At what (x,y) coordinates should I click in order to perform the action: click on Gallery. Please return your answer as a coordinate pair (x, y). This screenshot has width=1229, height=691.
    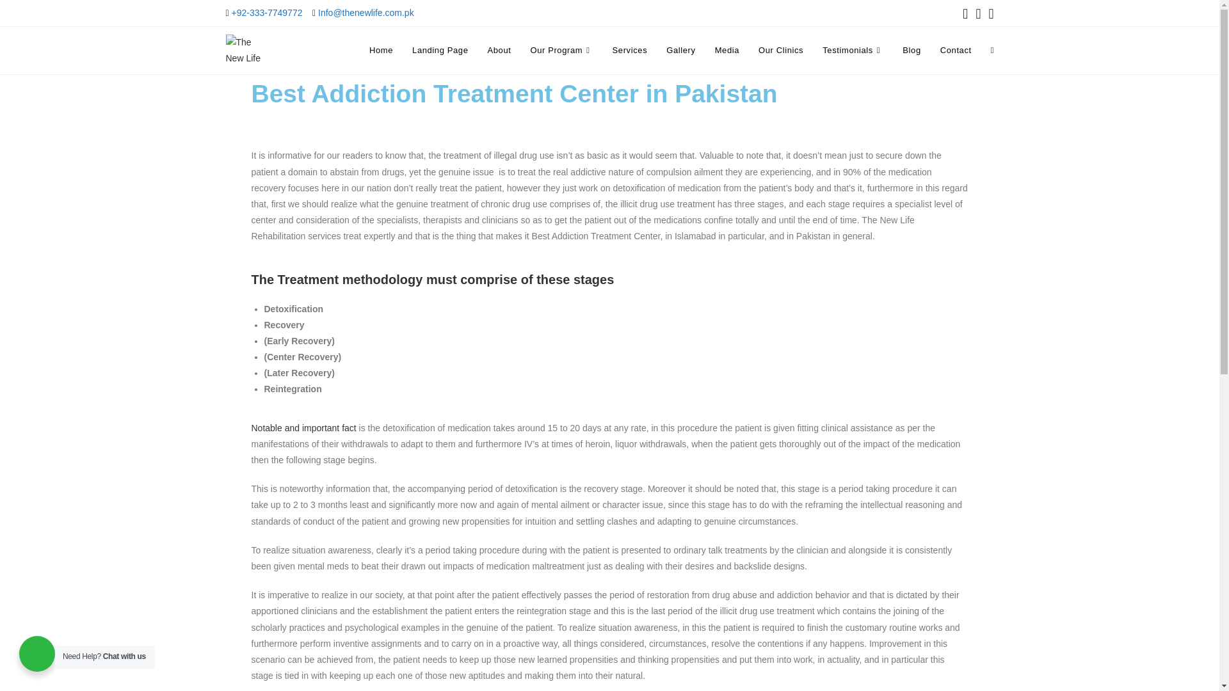
    Looking at the image, I should click on (680, 50).